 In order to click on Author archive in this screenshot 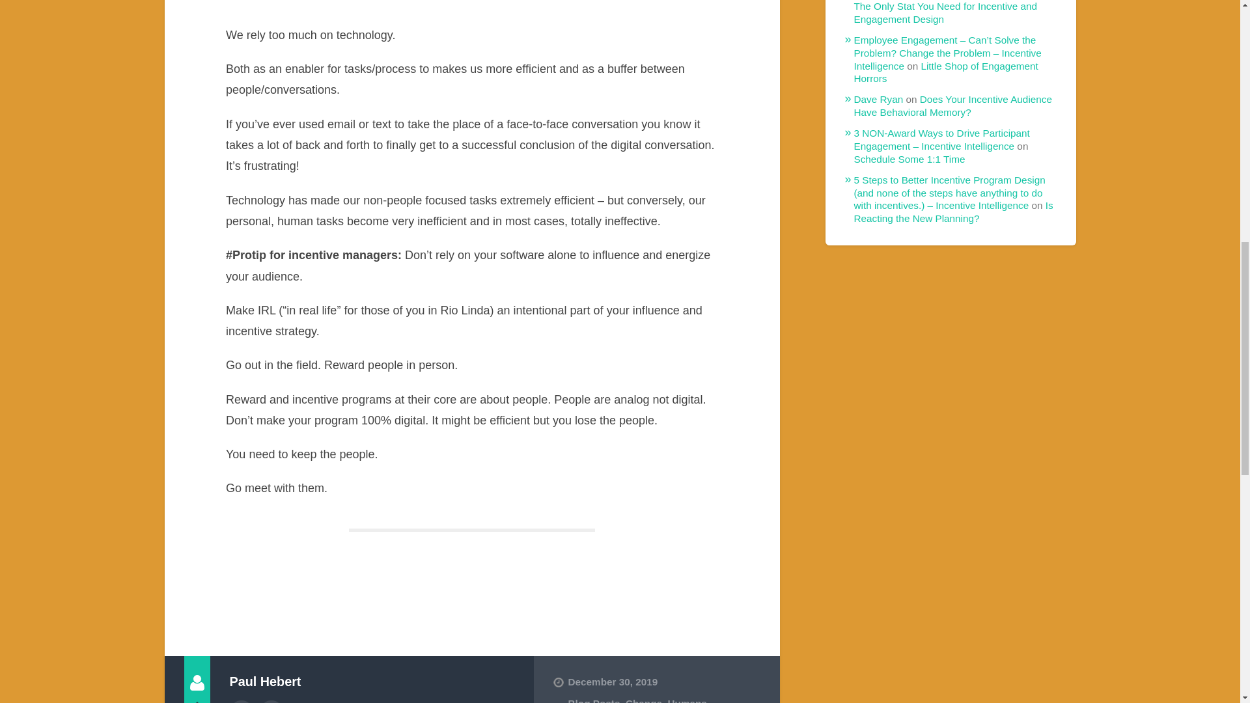, I will do `click(240, 702)`.